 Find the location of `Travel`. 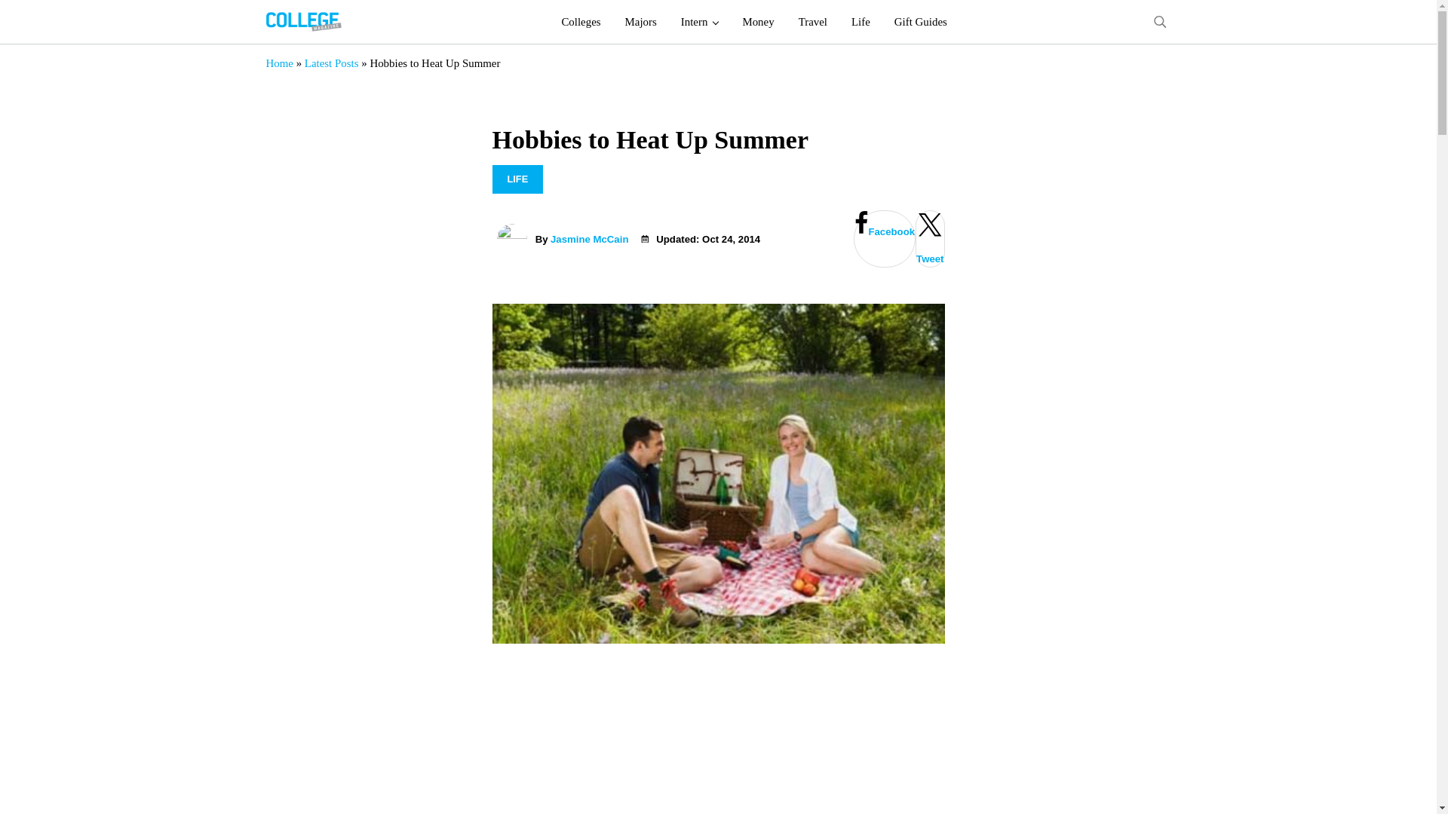

Travel is located at coordinates (813, 22).